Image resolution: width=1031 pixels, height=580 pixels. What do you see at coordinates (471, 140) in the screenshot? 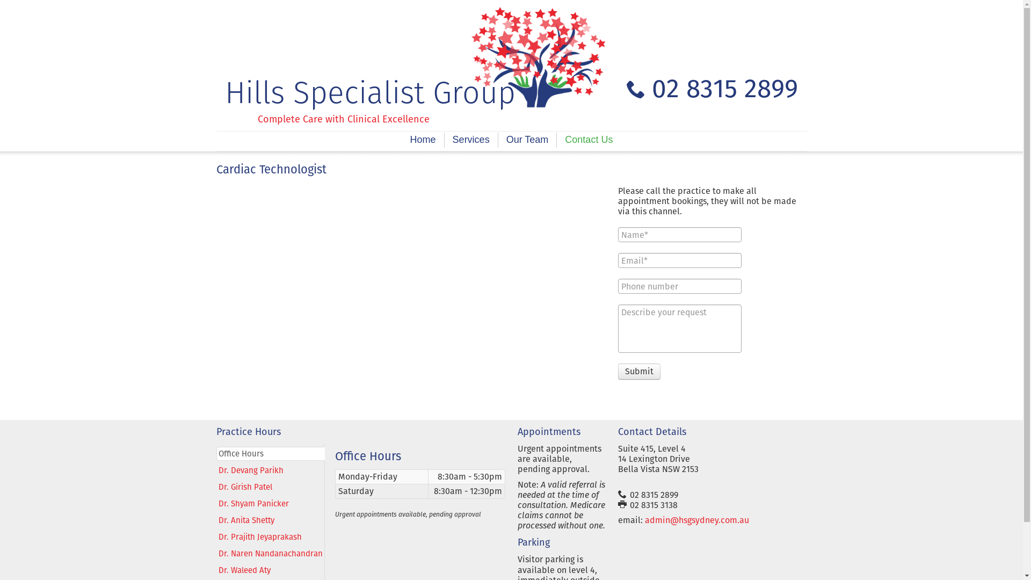
I see `Services` at bounding box center [471, 140].